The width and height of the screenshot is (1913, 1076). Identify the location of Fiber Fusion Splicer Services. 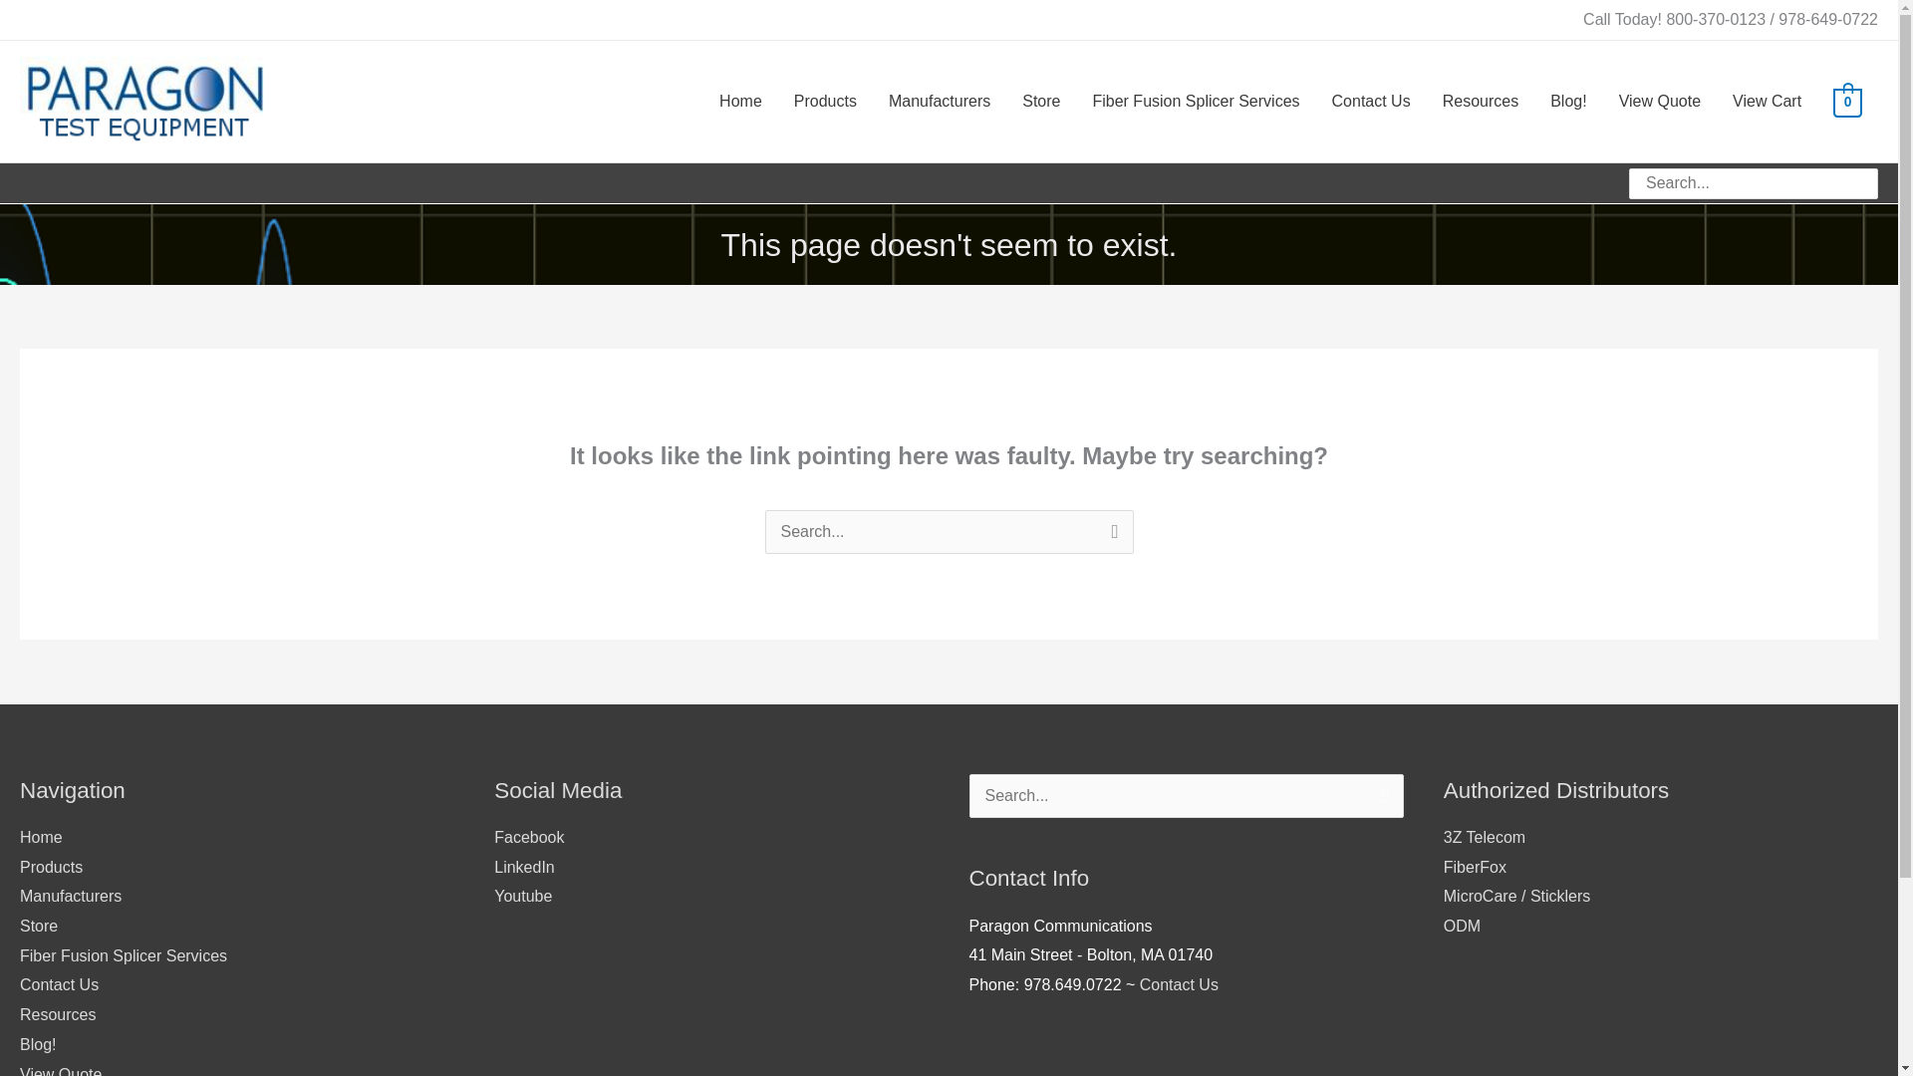
(1196, 102).